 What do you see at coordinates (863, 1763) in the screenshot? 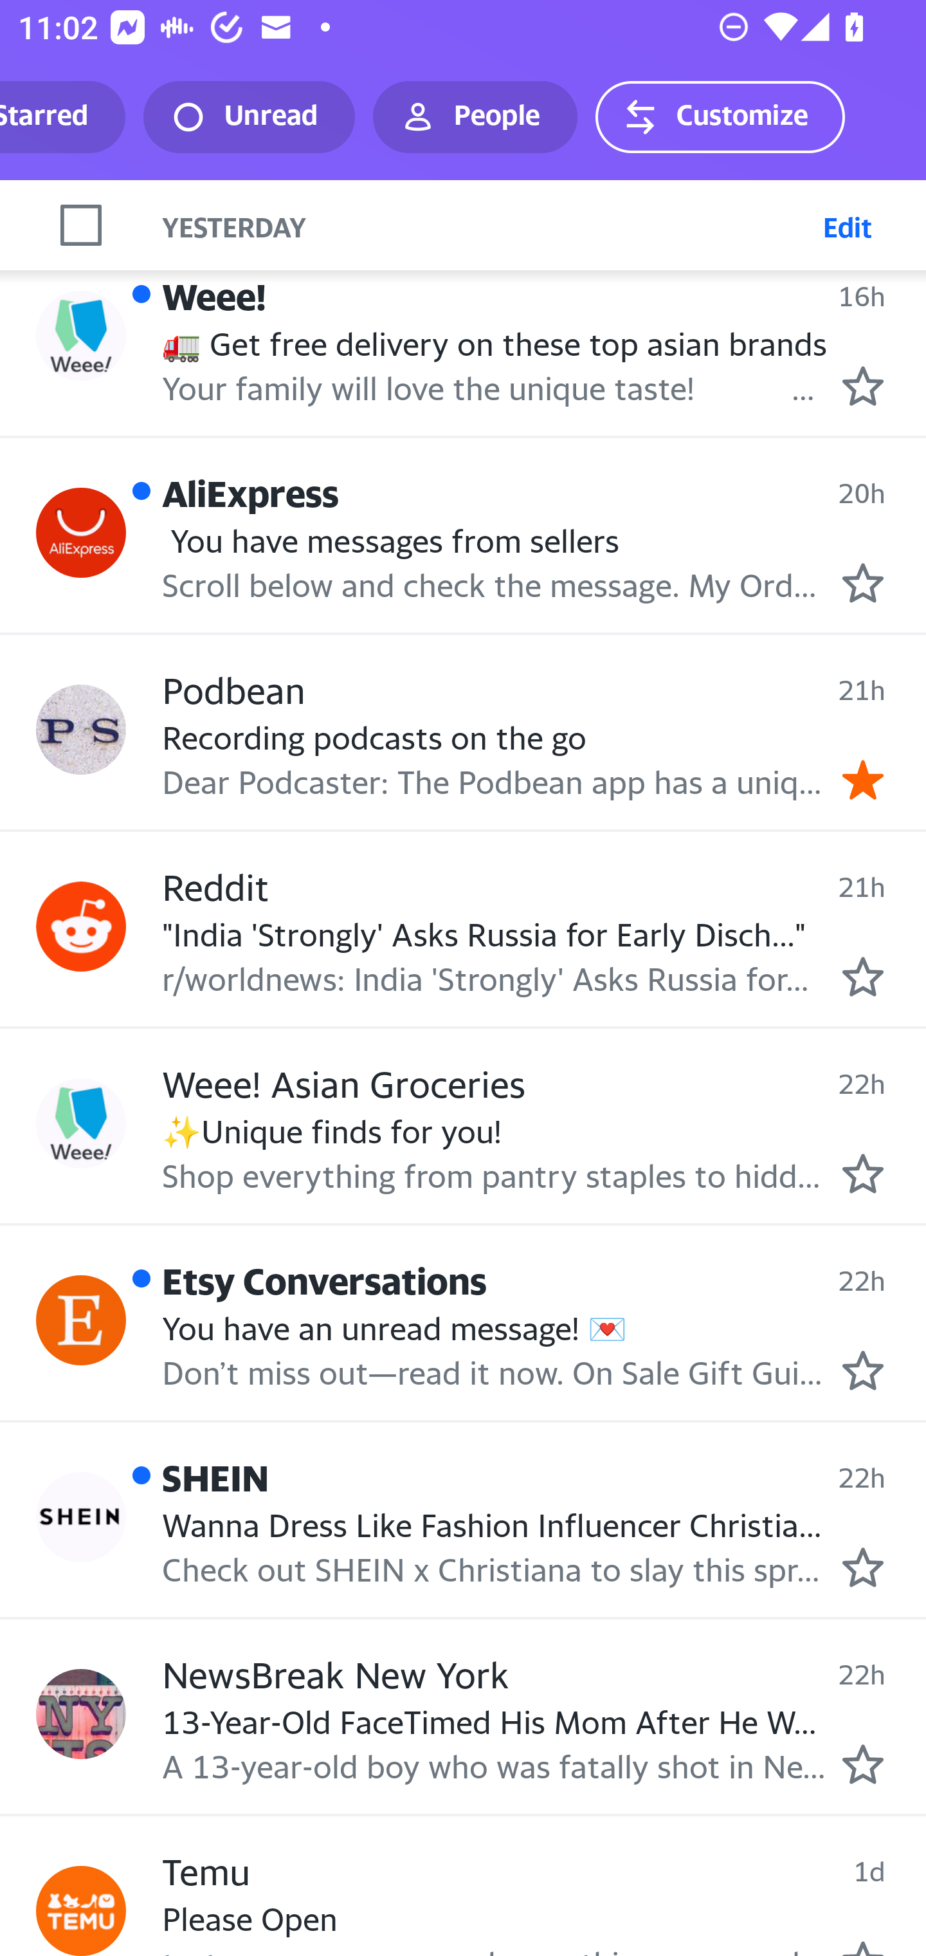
I see `Mark as starred.` at bounding box center [863, 1763].